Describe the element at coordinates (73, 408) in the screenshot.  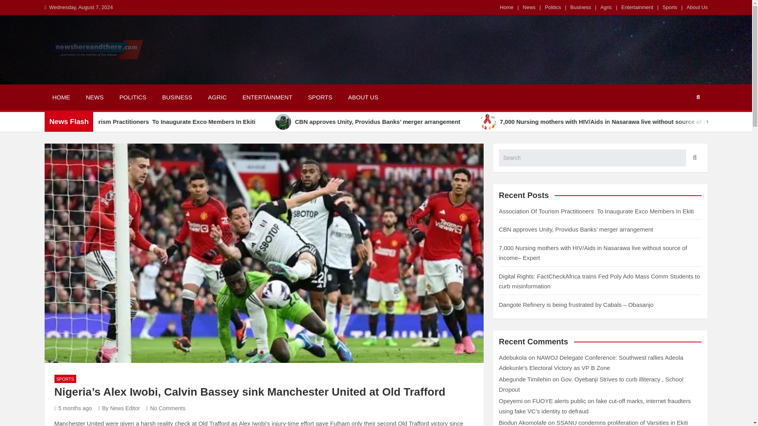
I see `5 months ago` at that location.